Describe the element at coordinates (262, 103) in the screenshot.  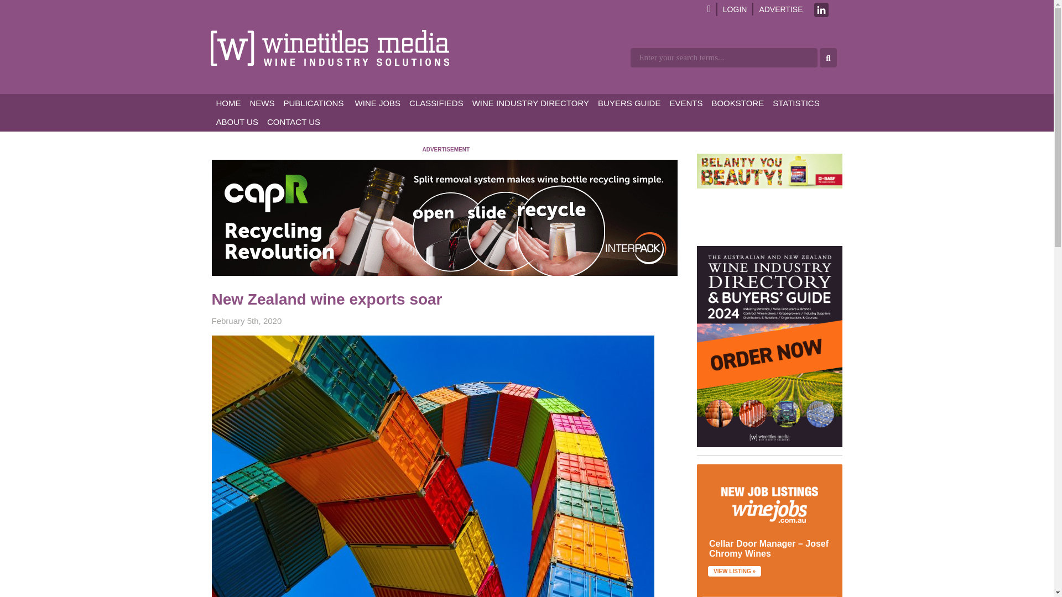
I see `News` at that location.